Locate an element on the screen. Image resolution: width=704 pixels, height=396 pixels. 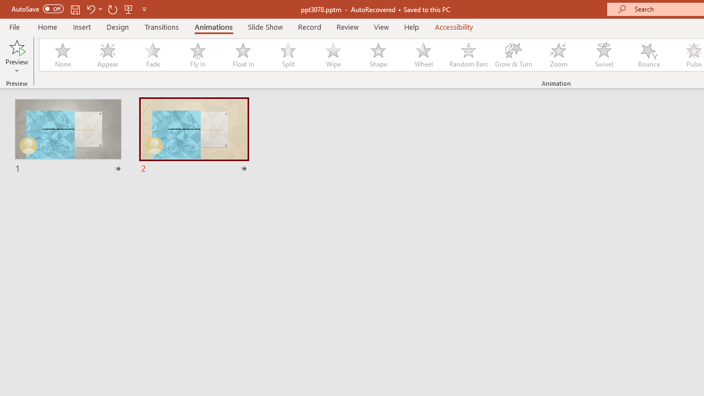
Fade is located at coordinates (152, 55).